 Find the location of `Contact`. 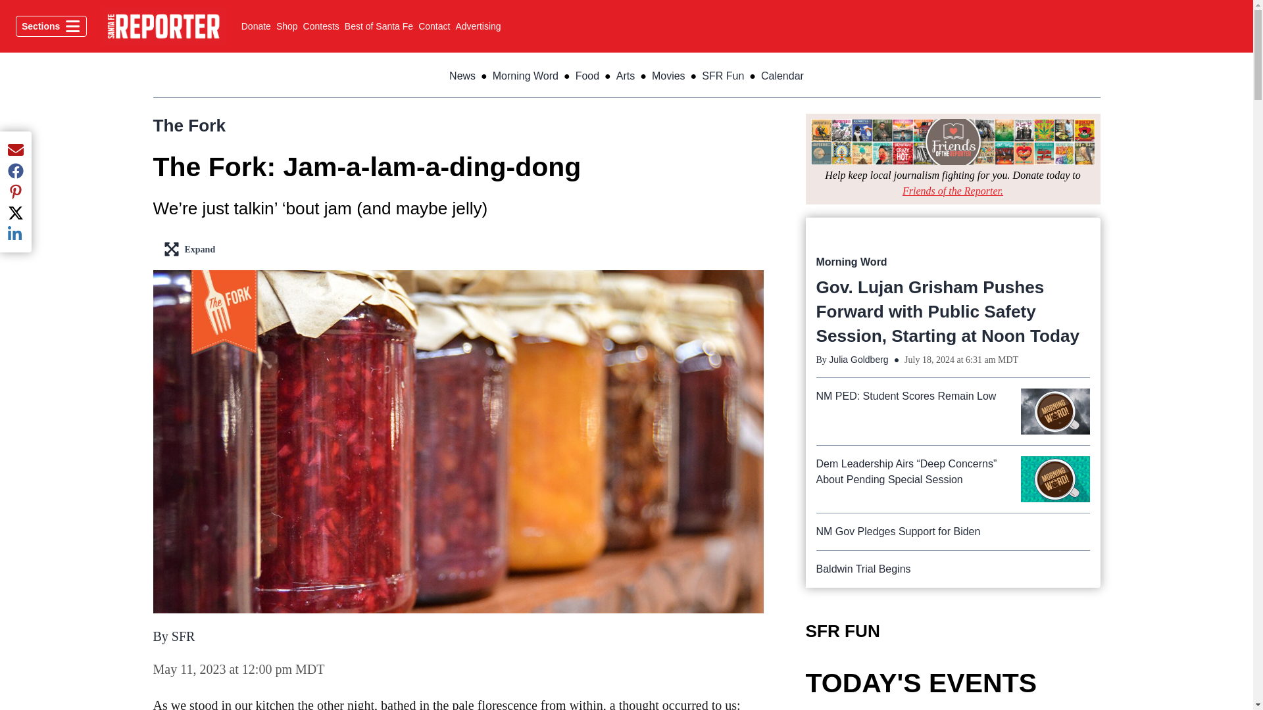

Contact is located at coordinates (321, 26).